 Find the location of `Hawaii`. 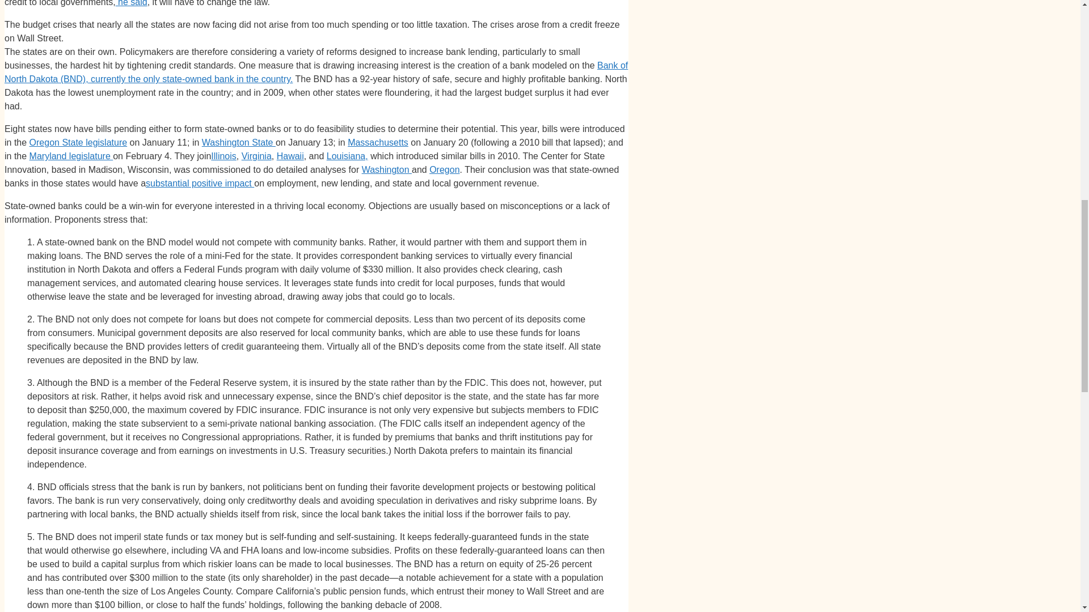

Hawaii is located at coordinates (290, 156).